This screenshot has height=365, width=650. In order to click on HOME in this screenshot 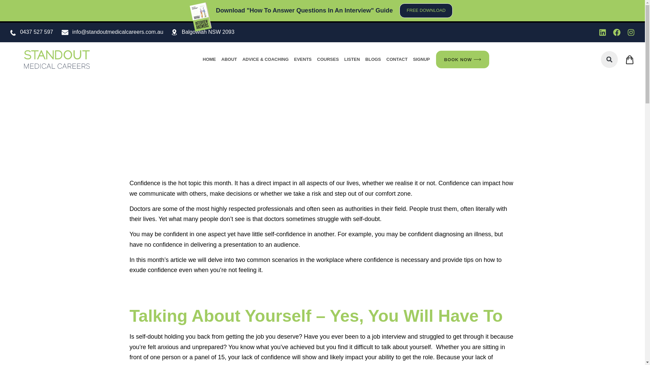, I will do `click(209, 59)`.